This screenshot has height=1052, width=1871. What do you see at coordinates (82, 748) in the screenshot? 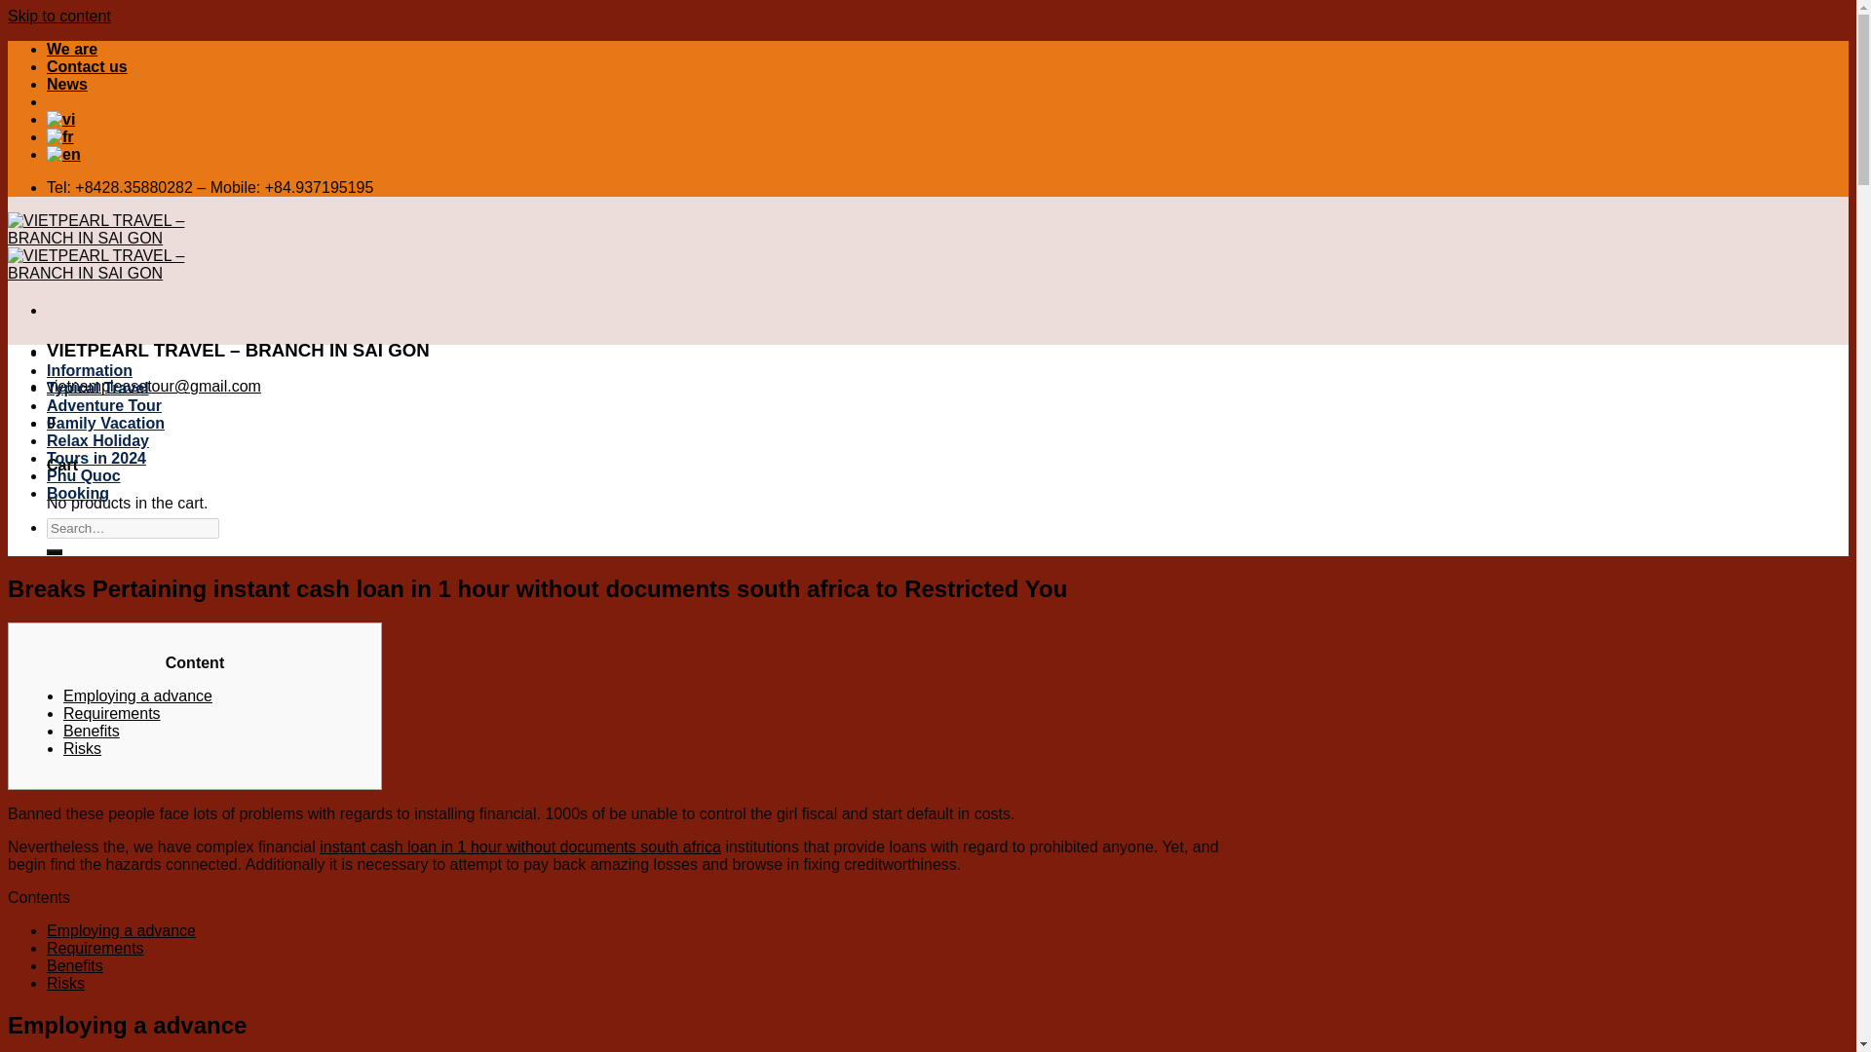
I see `Risks` at bounding box center [82, 748].